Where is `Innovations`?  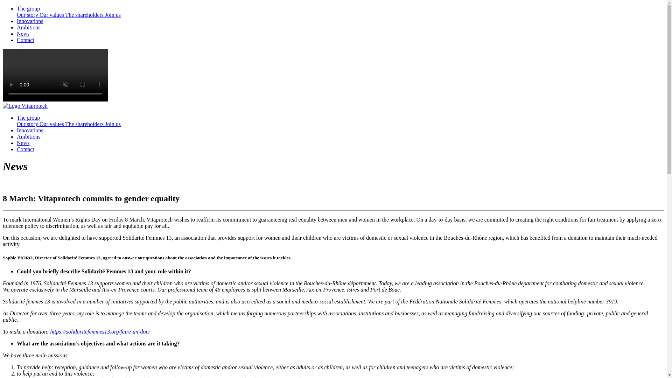 Innovations is located at coordinates (30, 130).